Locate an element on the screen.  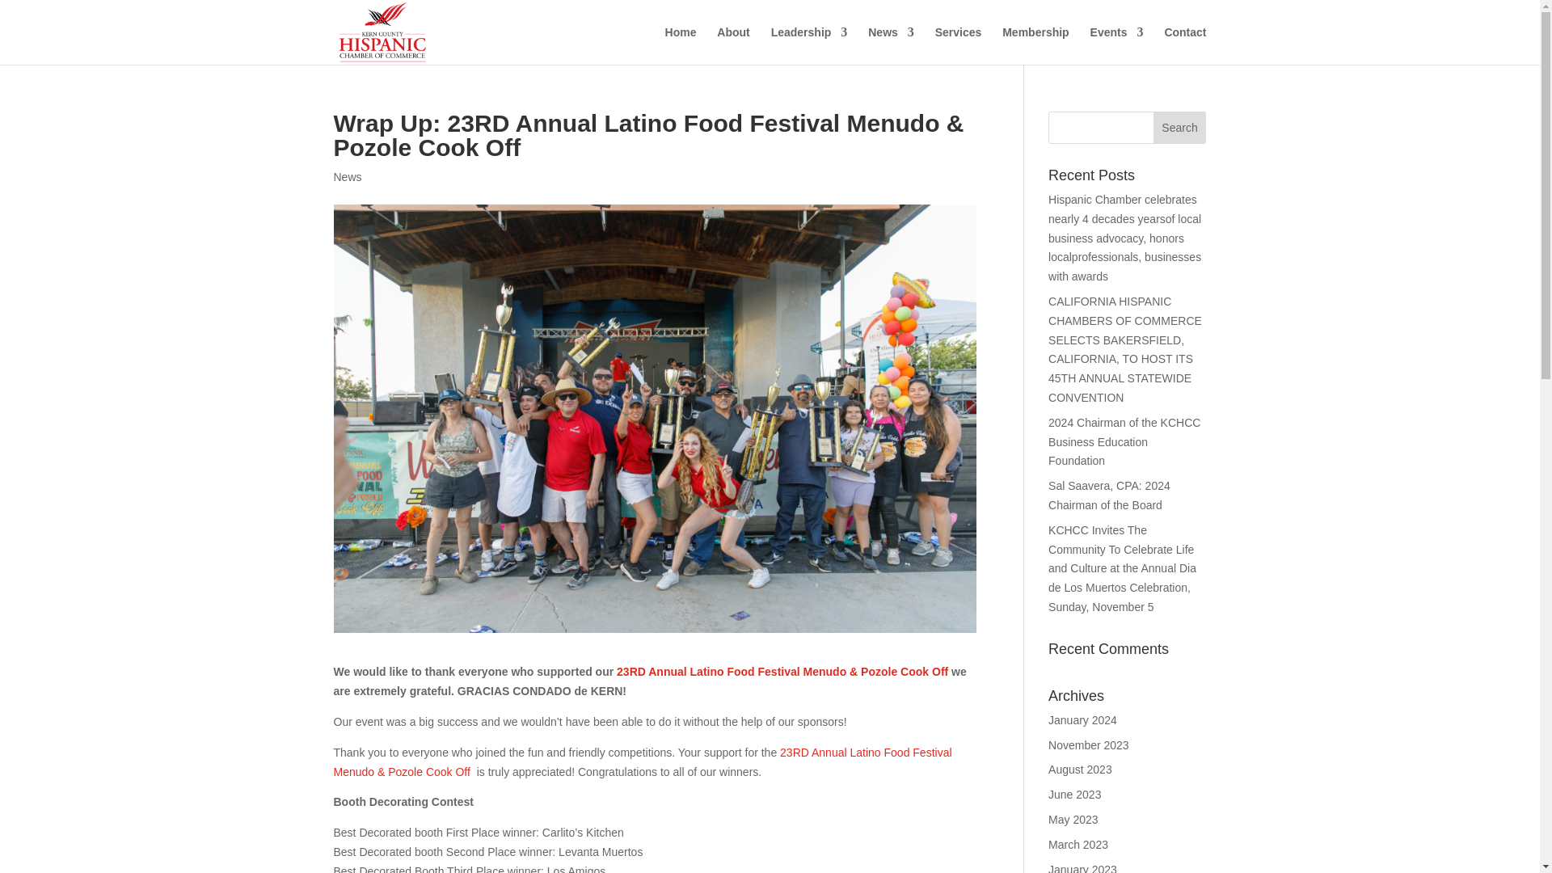
August 2023 is located at coordinates (1080, 770).